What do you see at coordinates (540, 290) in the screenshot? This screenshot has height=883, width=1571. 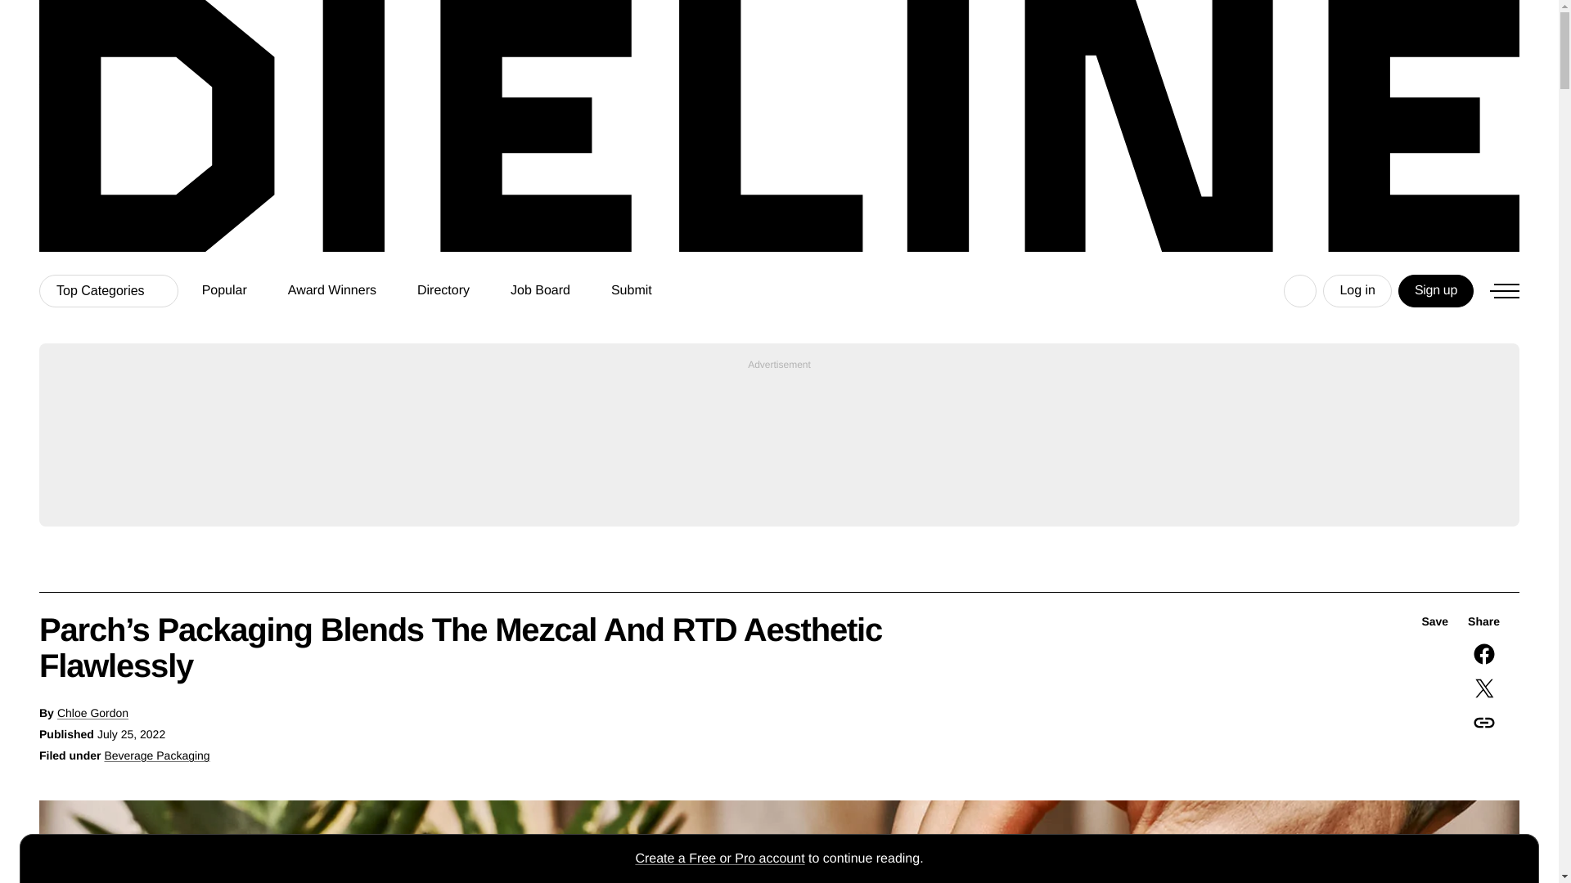 I see `Job Board` at bounding box center [540, 290].